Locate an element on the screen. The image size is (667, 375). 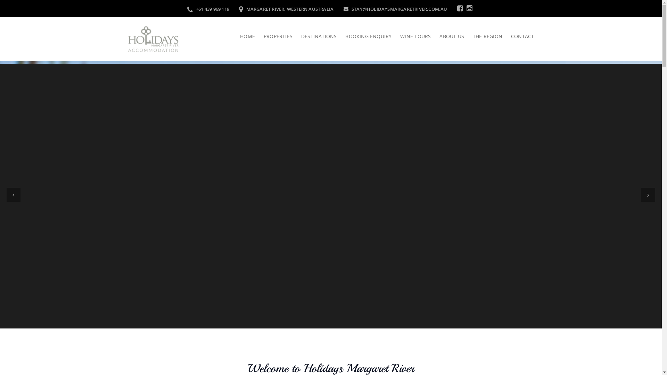
Previous is located at coordinates (14, 195).